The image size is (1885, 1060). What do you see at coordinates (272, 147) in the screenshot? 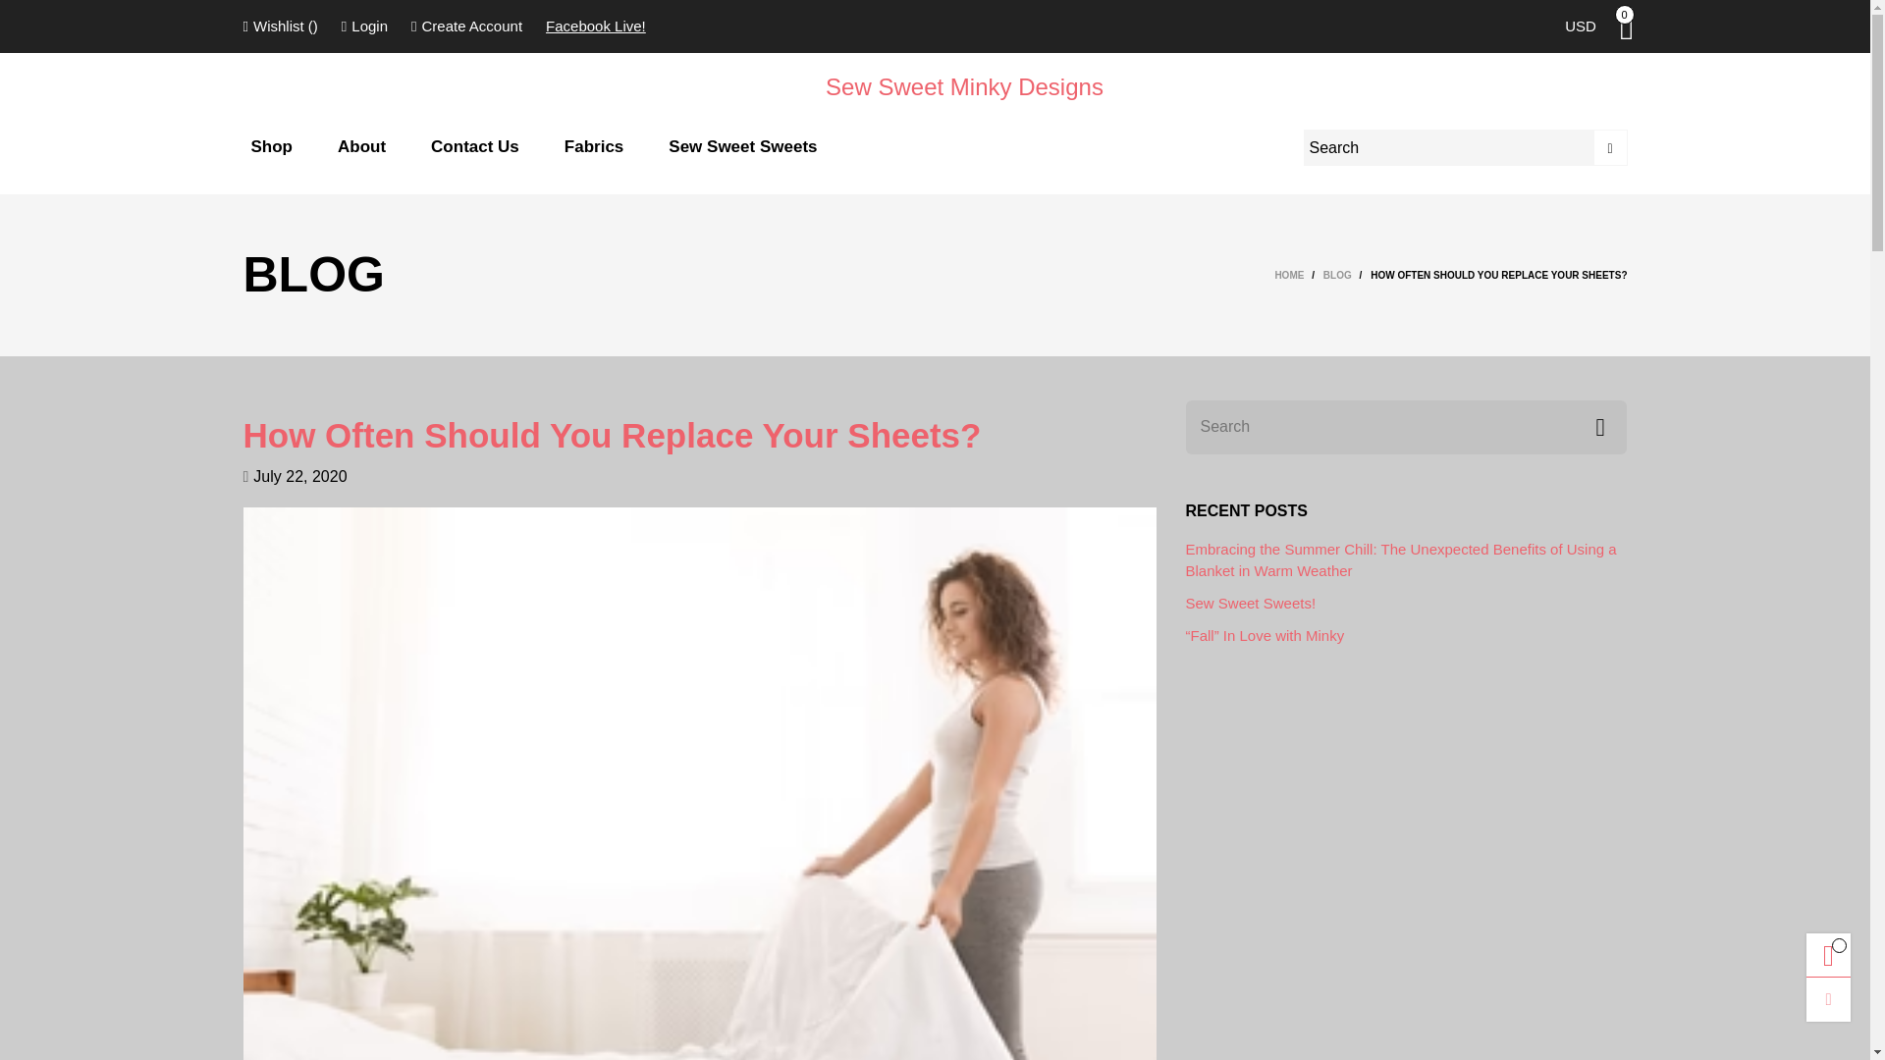
I see `Shop` at bounding box center [272, 147].